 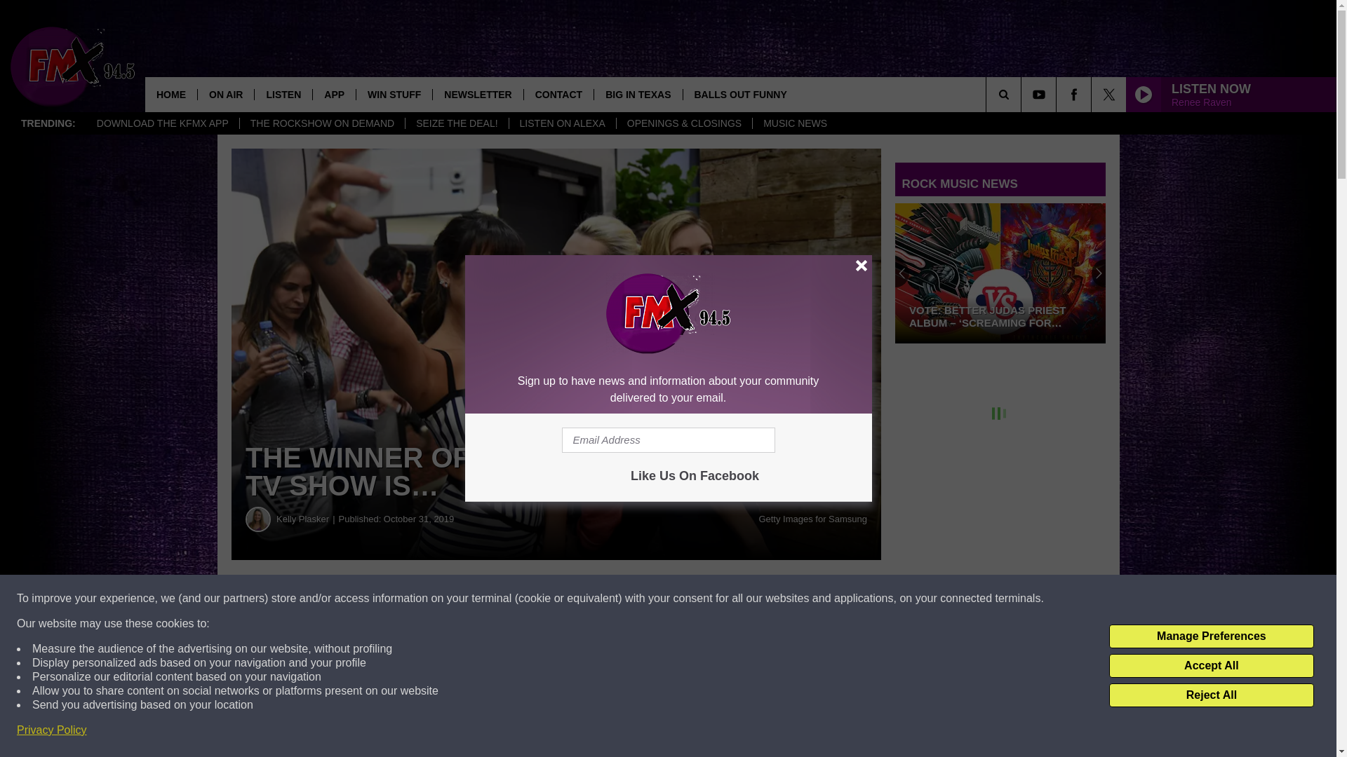 What do you see at coordinates (1023, 94) in the screenshot?
I see `SEARCH` at bounding box center [1023, 94].